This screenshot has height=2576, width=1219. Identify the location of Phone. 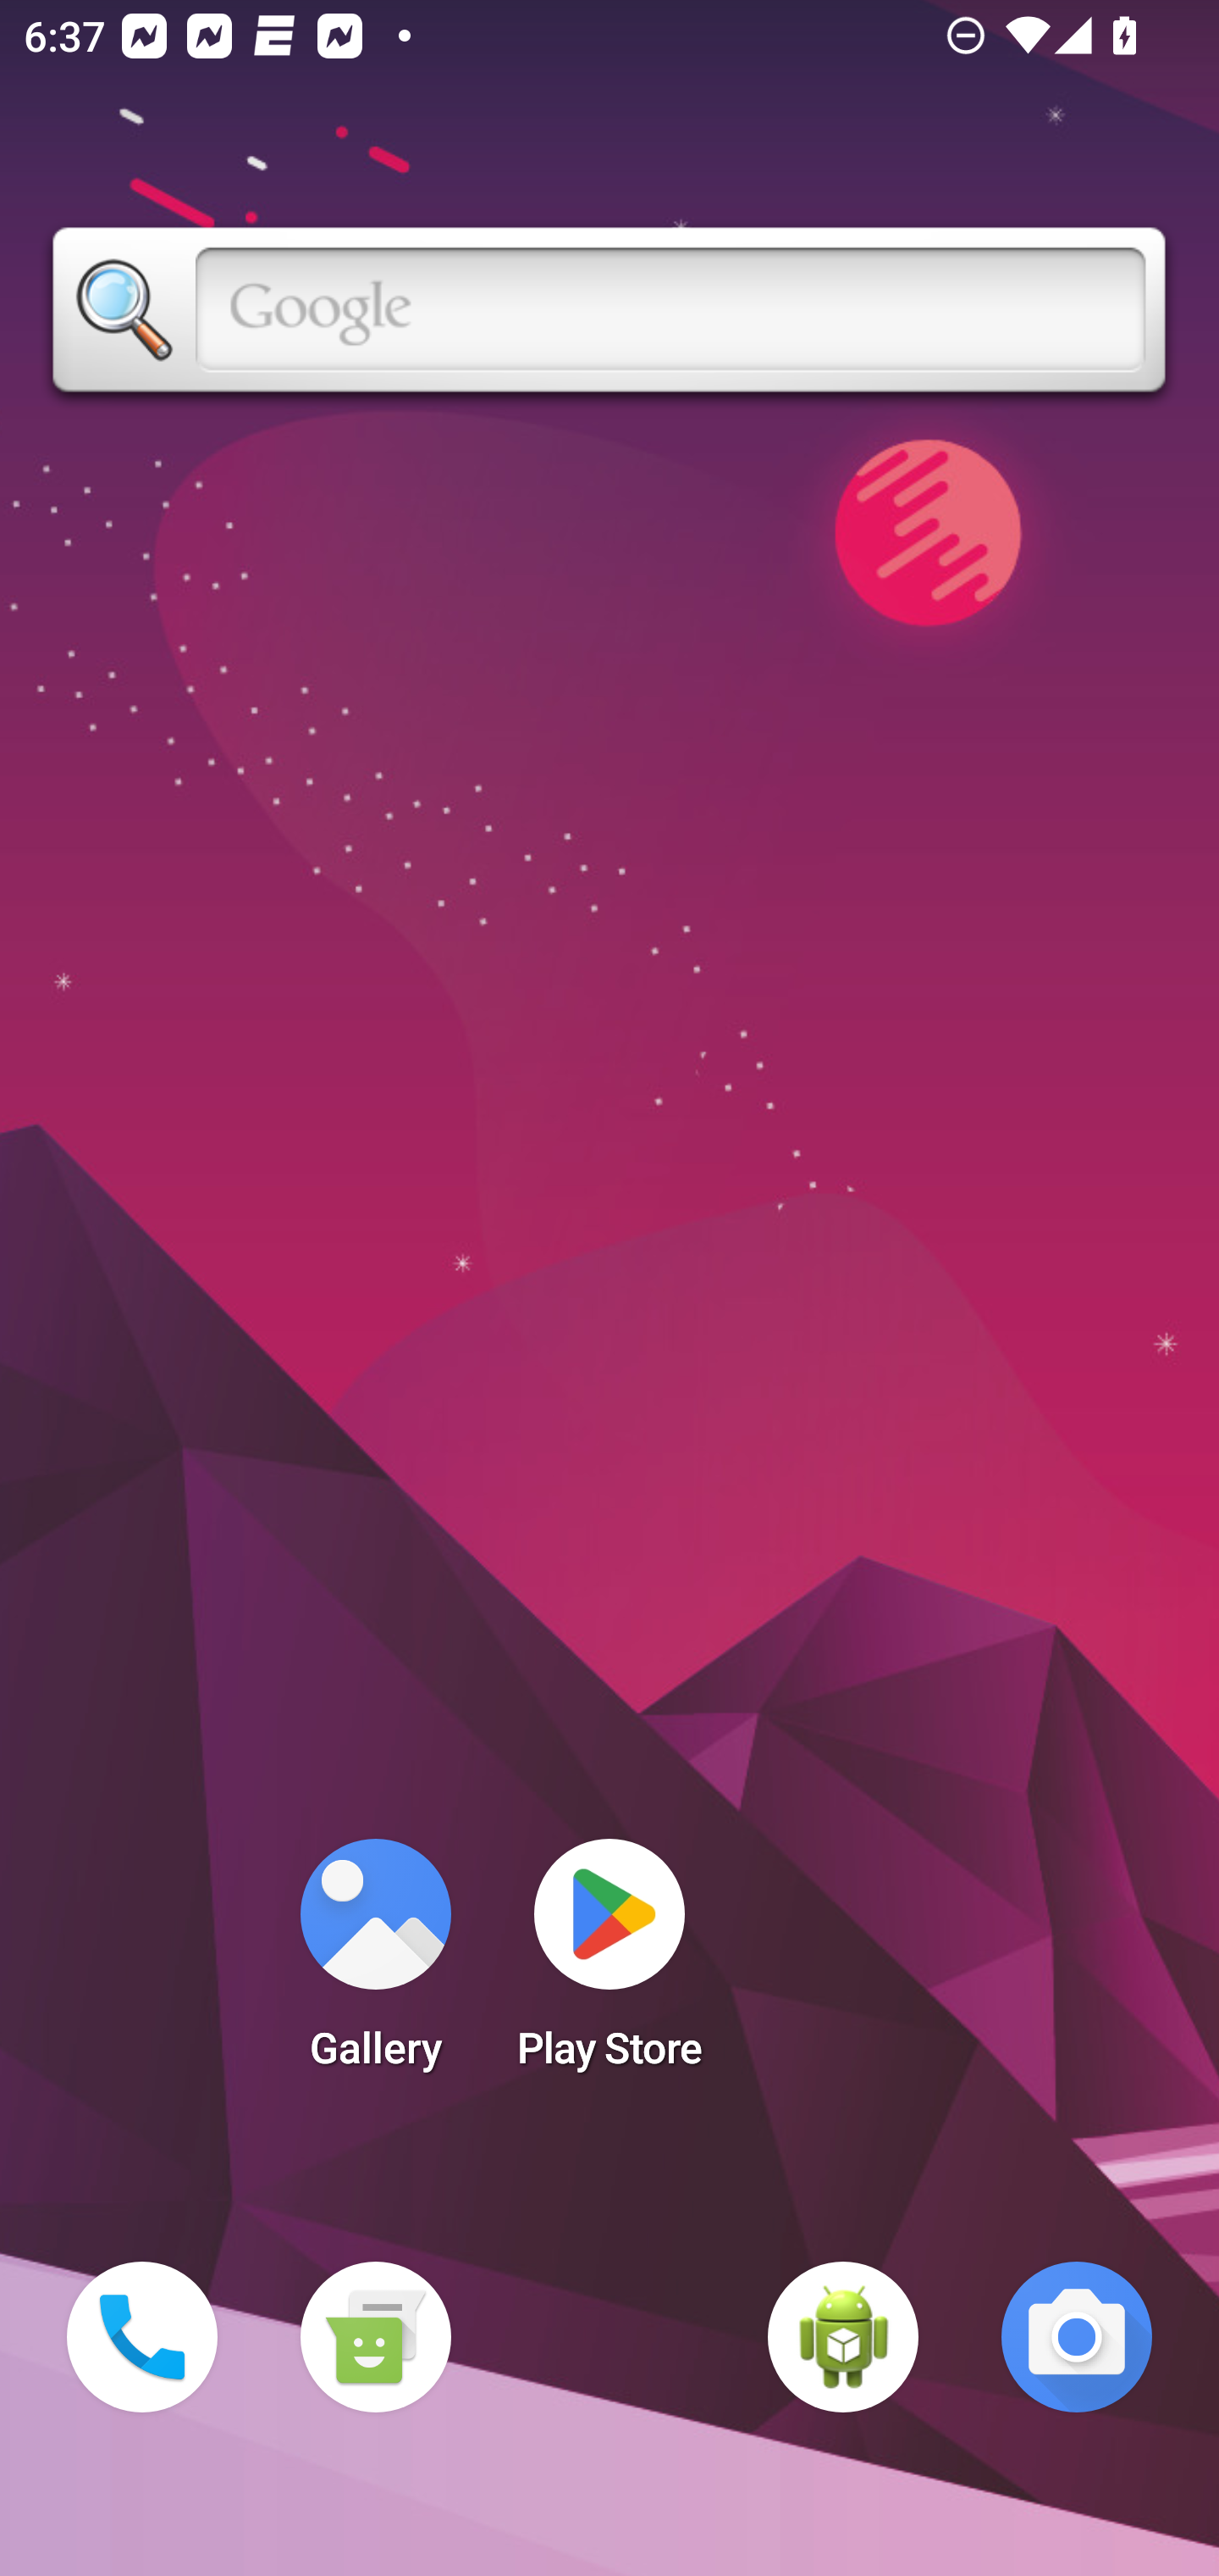
(142, 2337).